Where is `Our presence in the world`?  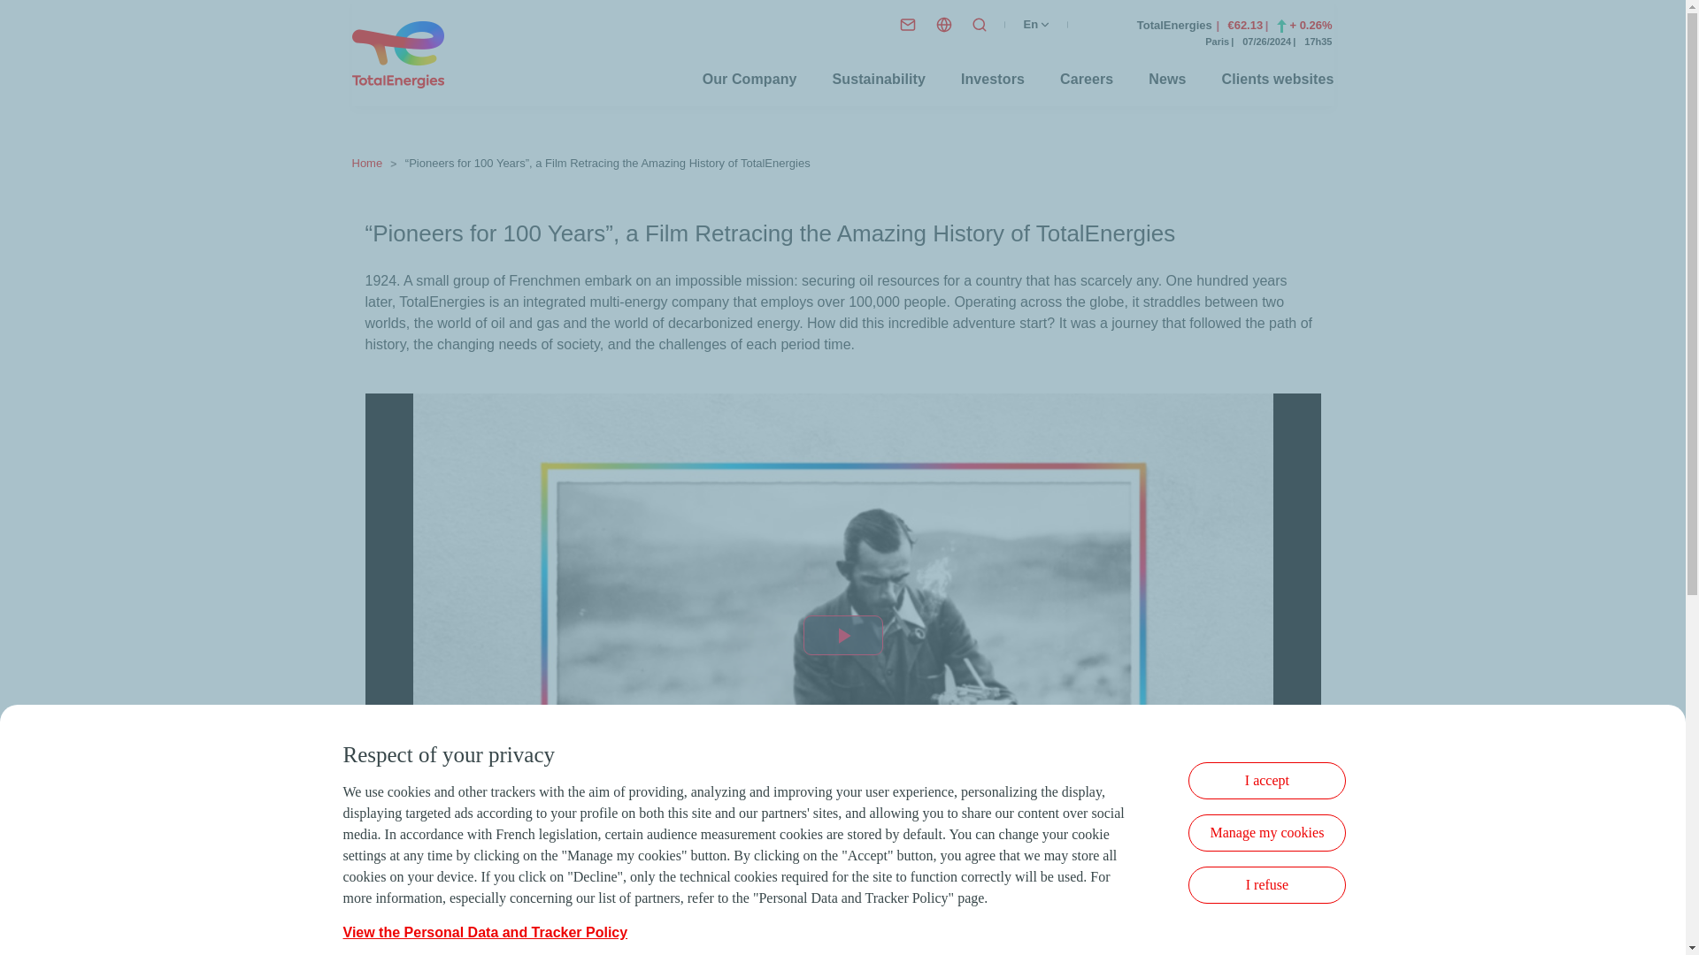 Our presence in the world is located at coordinates (943, 23).